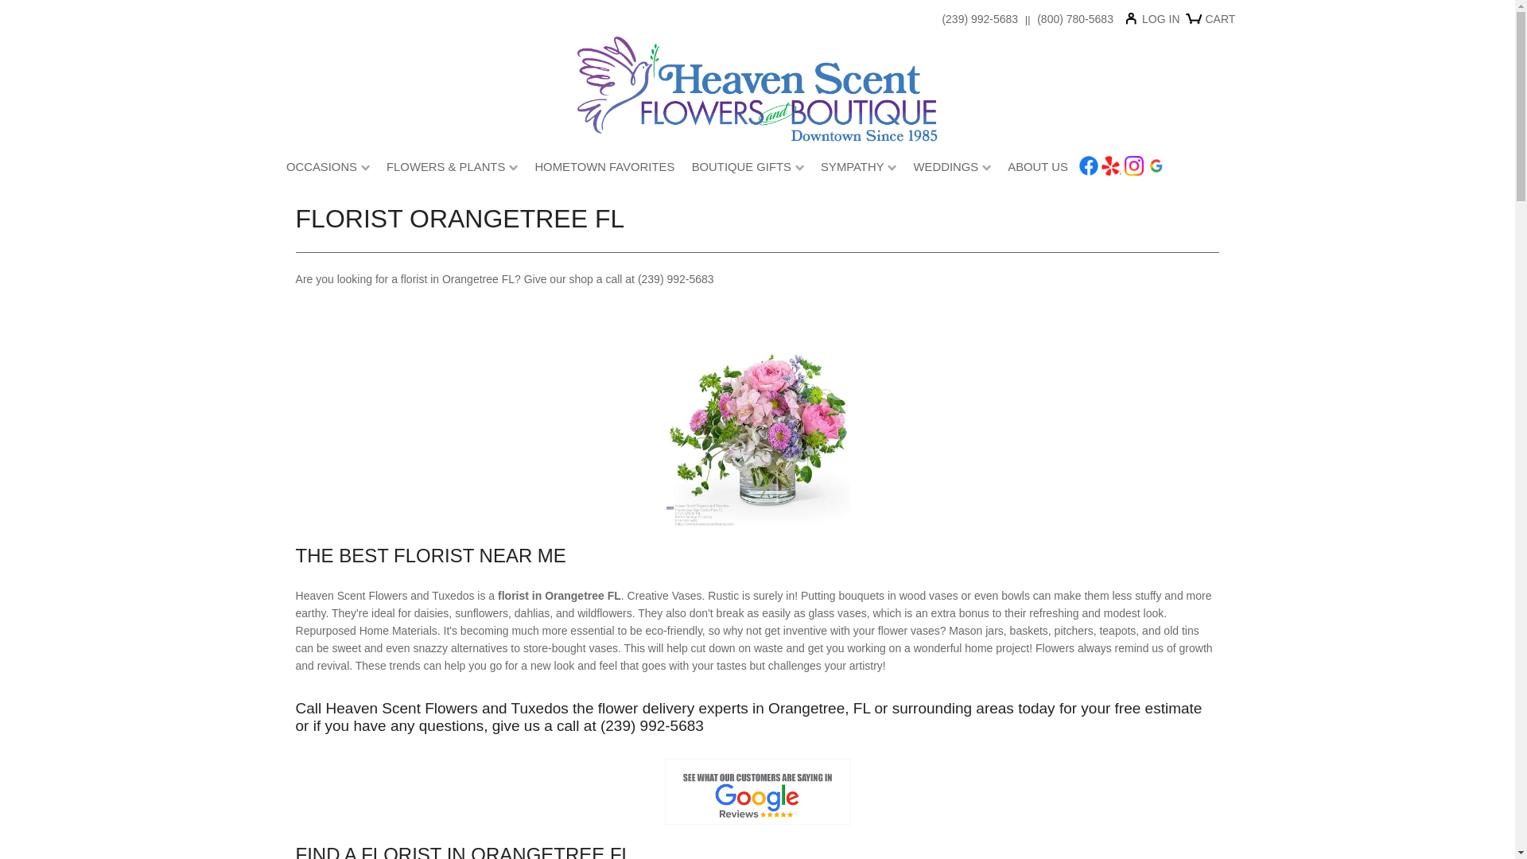 The width and height of the screenshot is (1527, 859). I want to click on HOMETOWN FAVORITES, so click(604, 169).